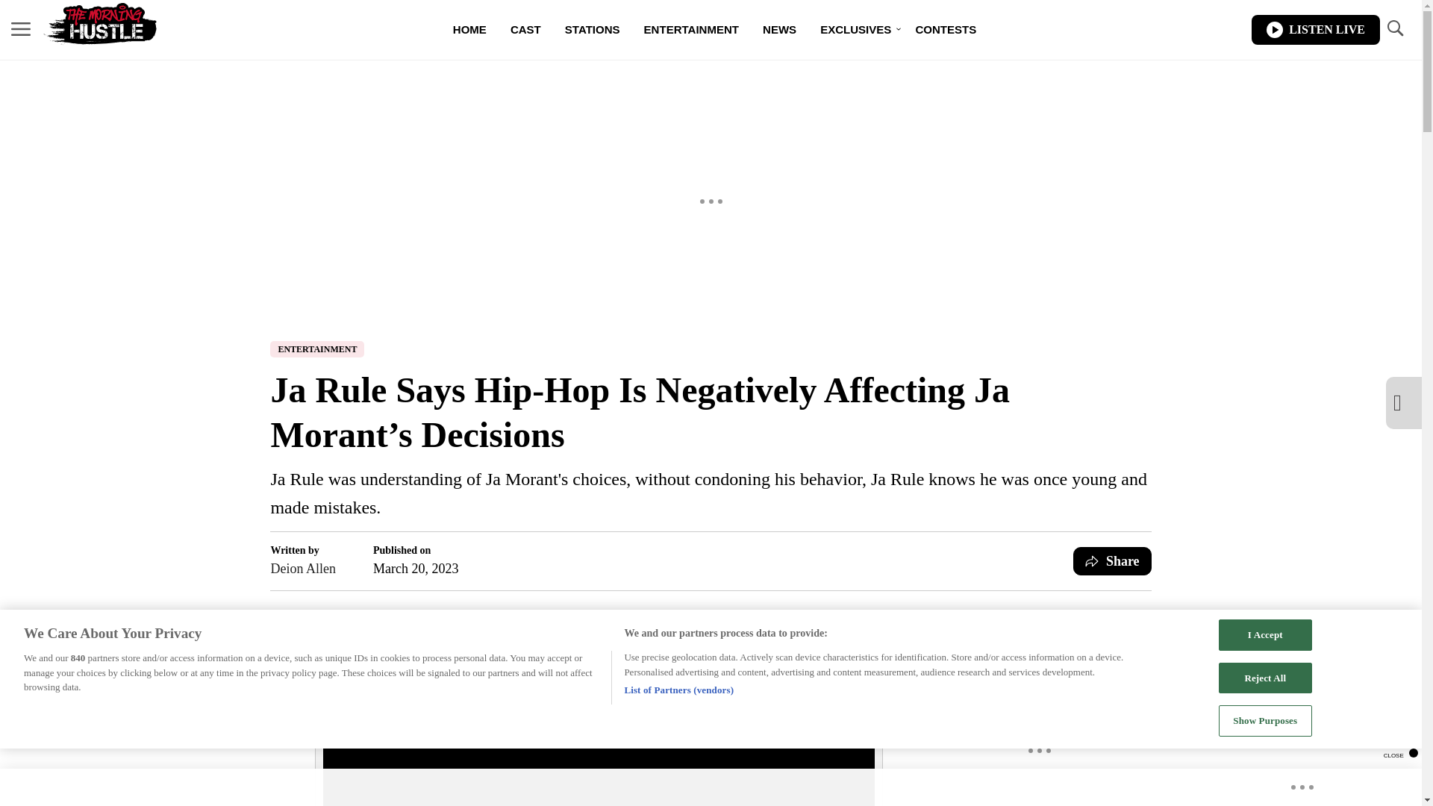 Image resolution: width=1433 pixels, height=806 pixels. What do you see at coordinates (945, 30) in the screenshot?
I see `CONTESTS` at bounding box center [945, 30].